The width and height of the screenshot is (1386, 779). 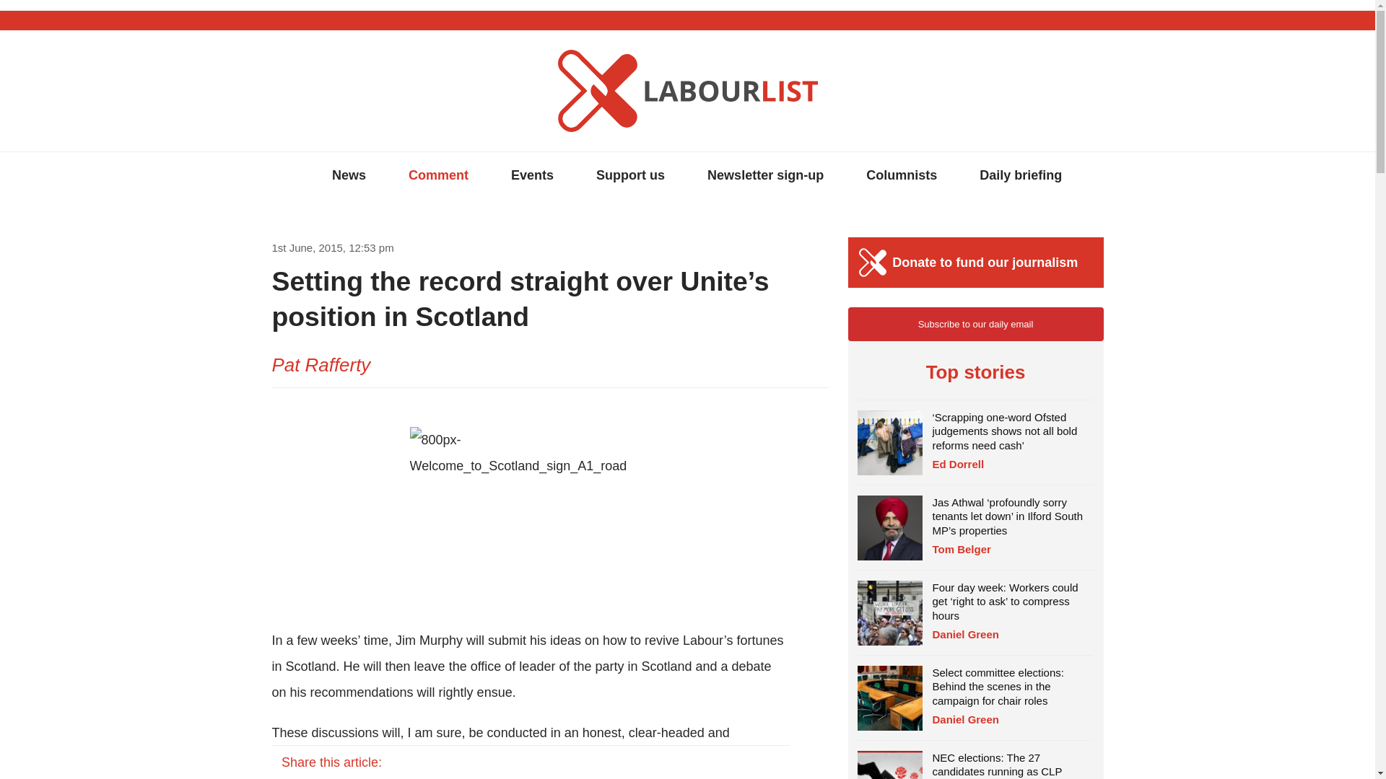 I want to click on Newsletter sign-up, so click(x=765, y=175).